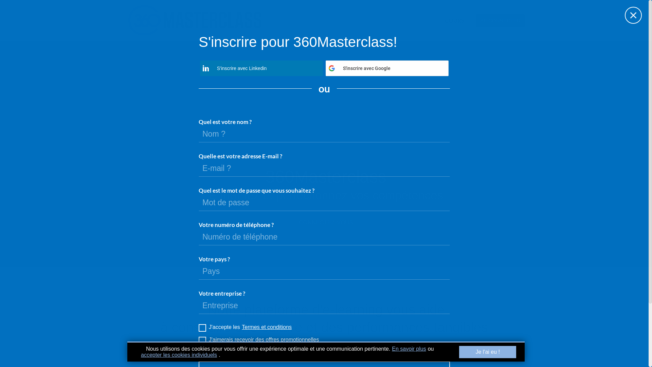 The width and height of the screenshot is (652, 367). I want to click on S'inscrire avec Linkedin, so click(261, 68).